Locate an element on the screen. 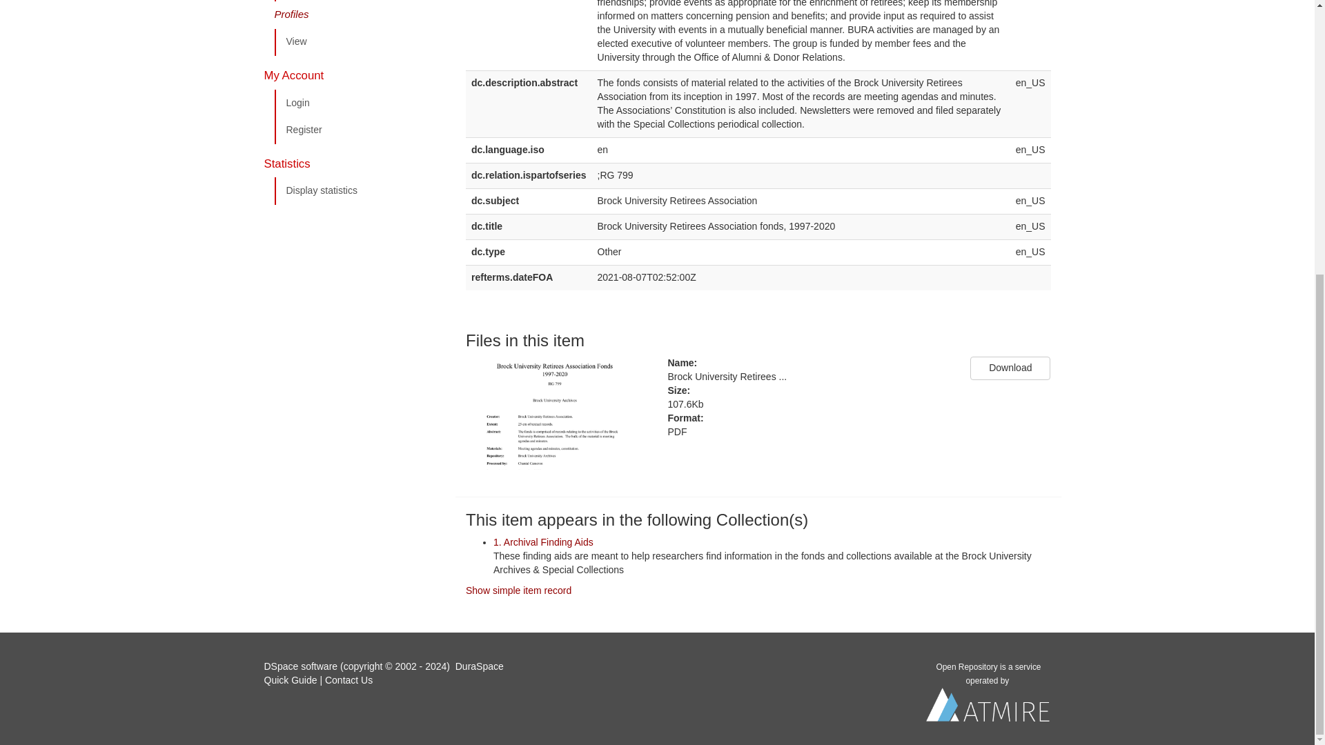 The height and width of the screenshot is (745, 1325). Atmire NV is located at coordinates (988, 708).